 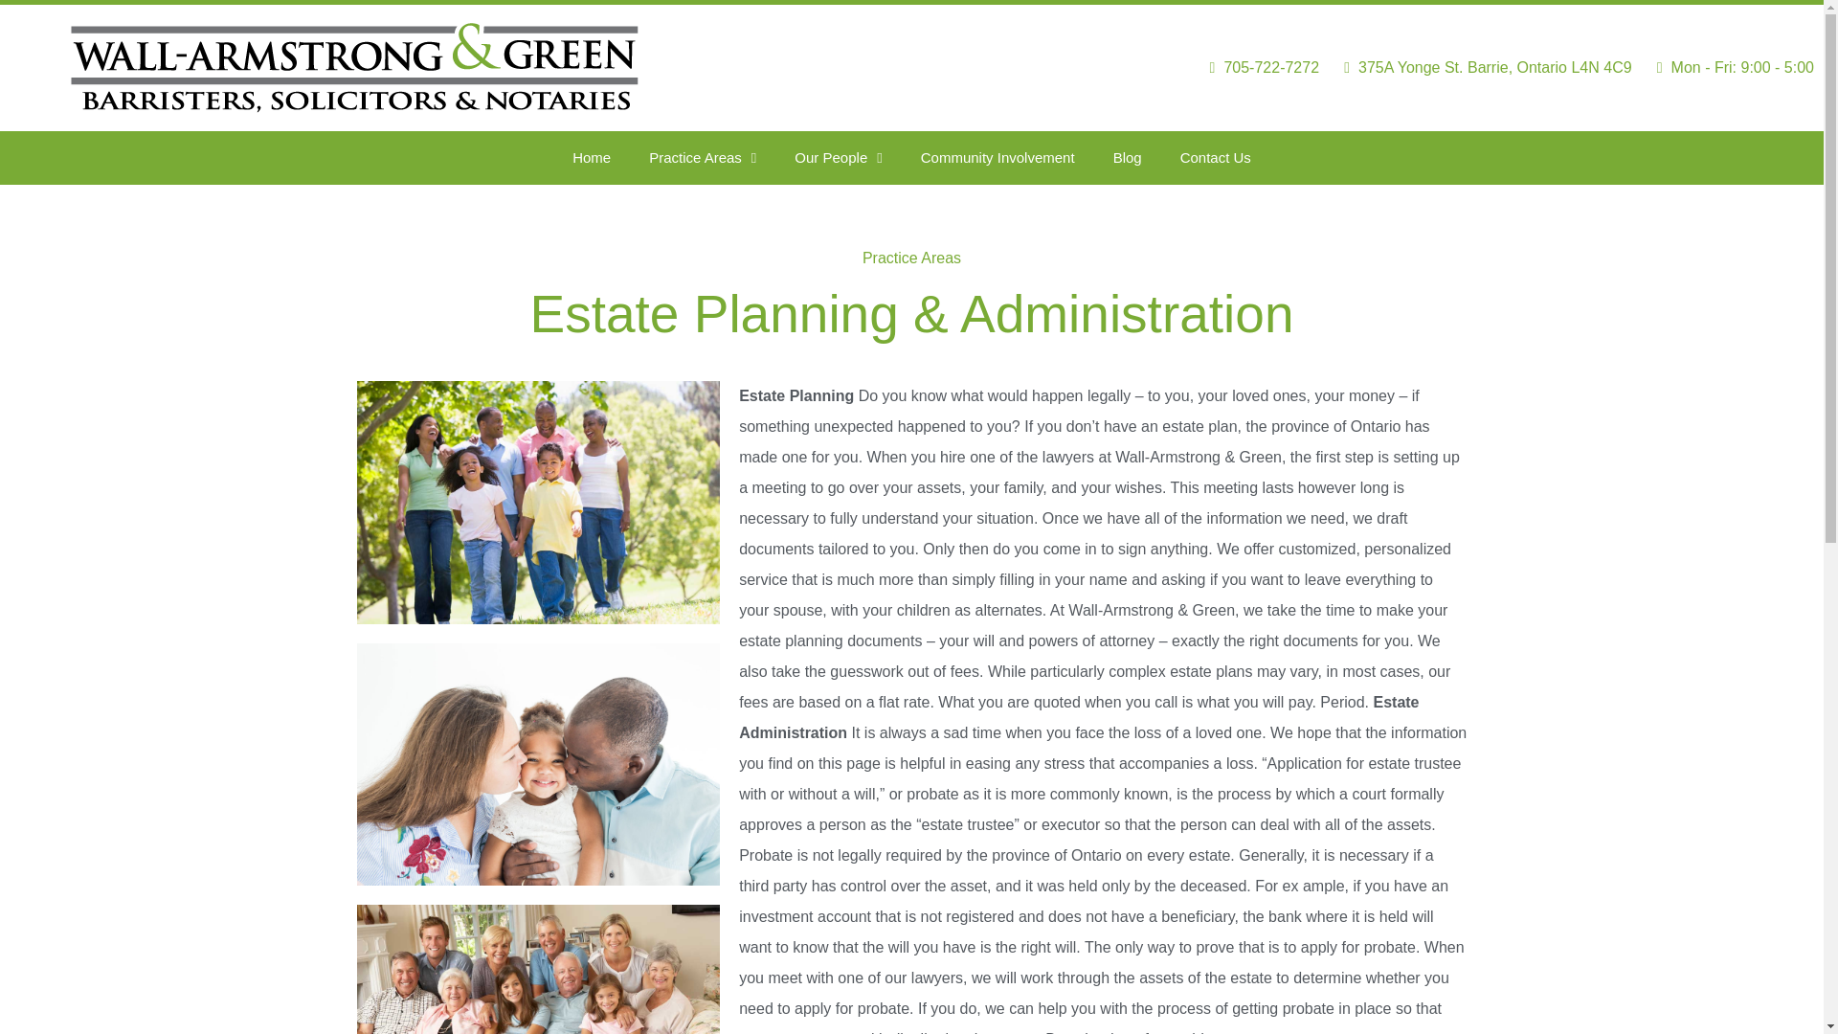 What do you see at coordinates (592, 158) in the screenshot?
I see `Home` at bounding box center [592, 158].